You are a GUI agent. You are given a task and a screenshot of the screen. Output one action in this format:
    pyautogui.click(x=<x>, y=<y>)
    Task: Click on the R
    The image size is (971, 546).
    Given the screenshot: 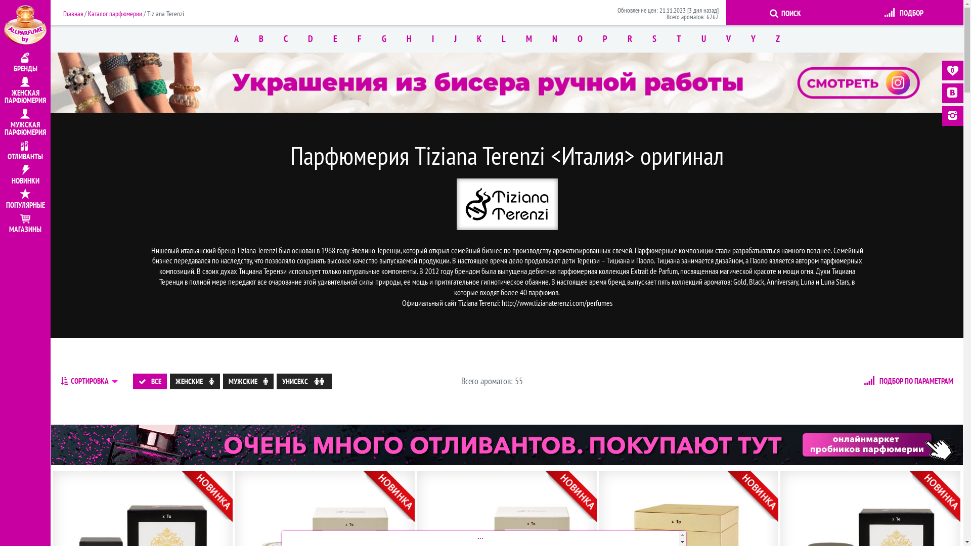 What is the action you would take?
    pyautogui.click(x=630, y=39)
    